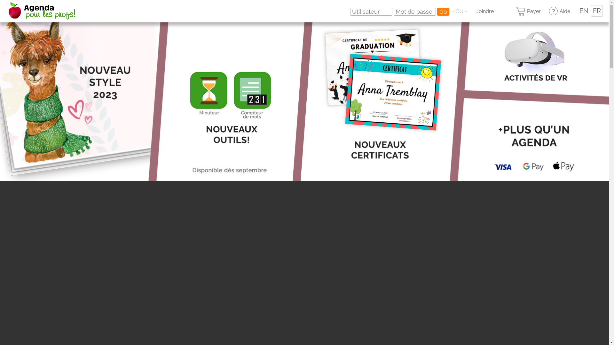  I want to click on FR, so click(597, 11).